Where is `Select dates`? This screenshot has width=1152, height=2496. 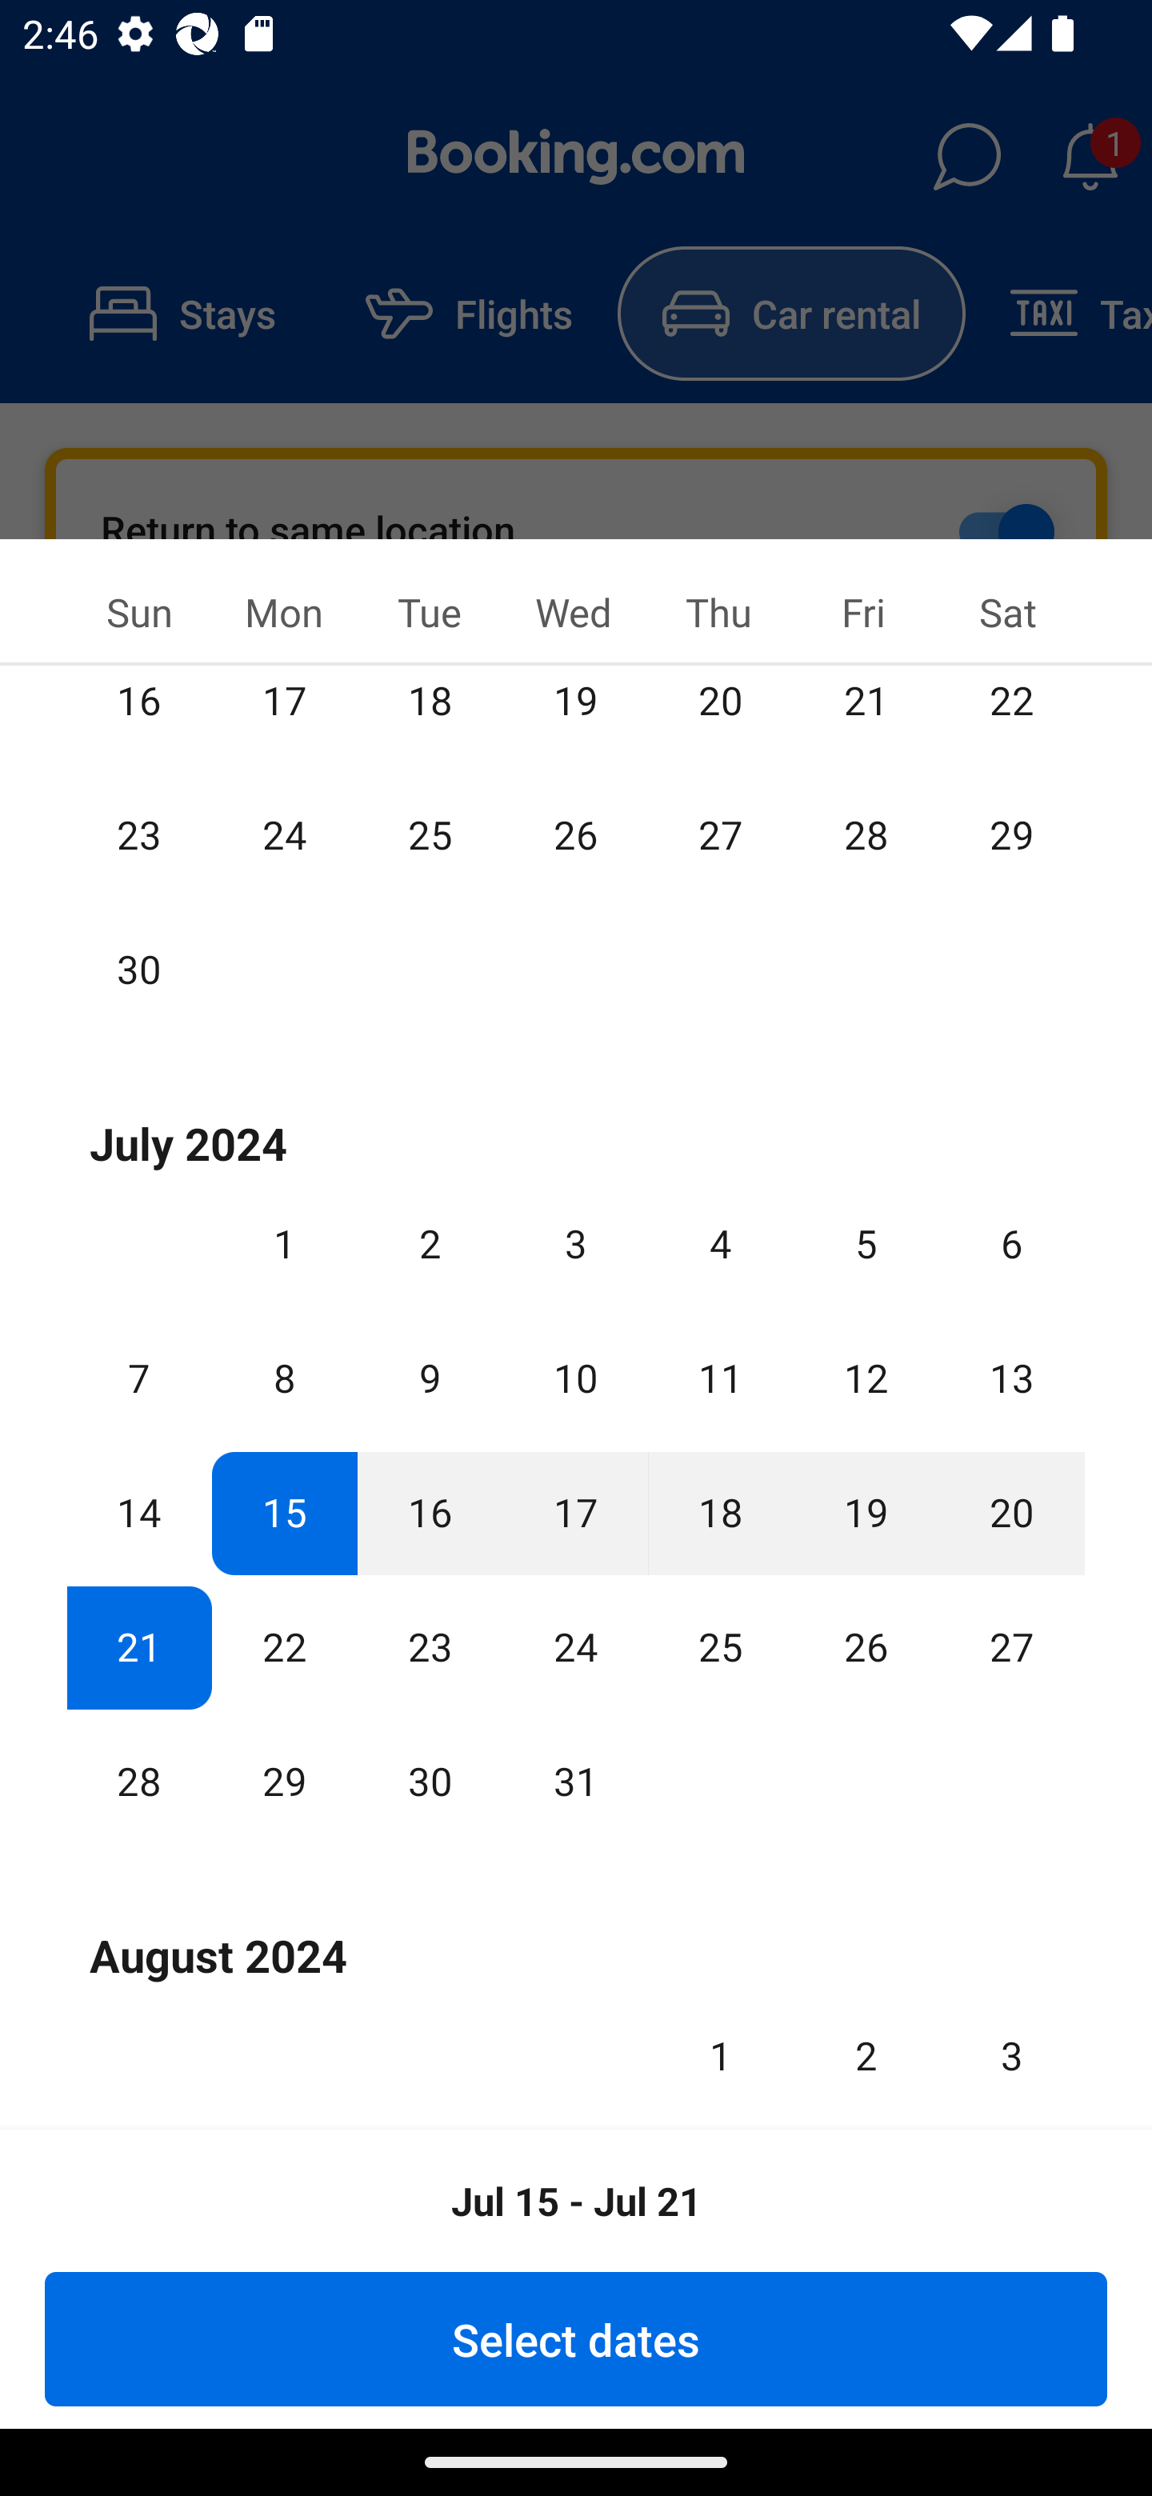
Select dates is located at coordinates (576, 2338).